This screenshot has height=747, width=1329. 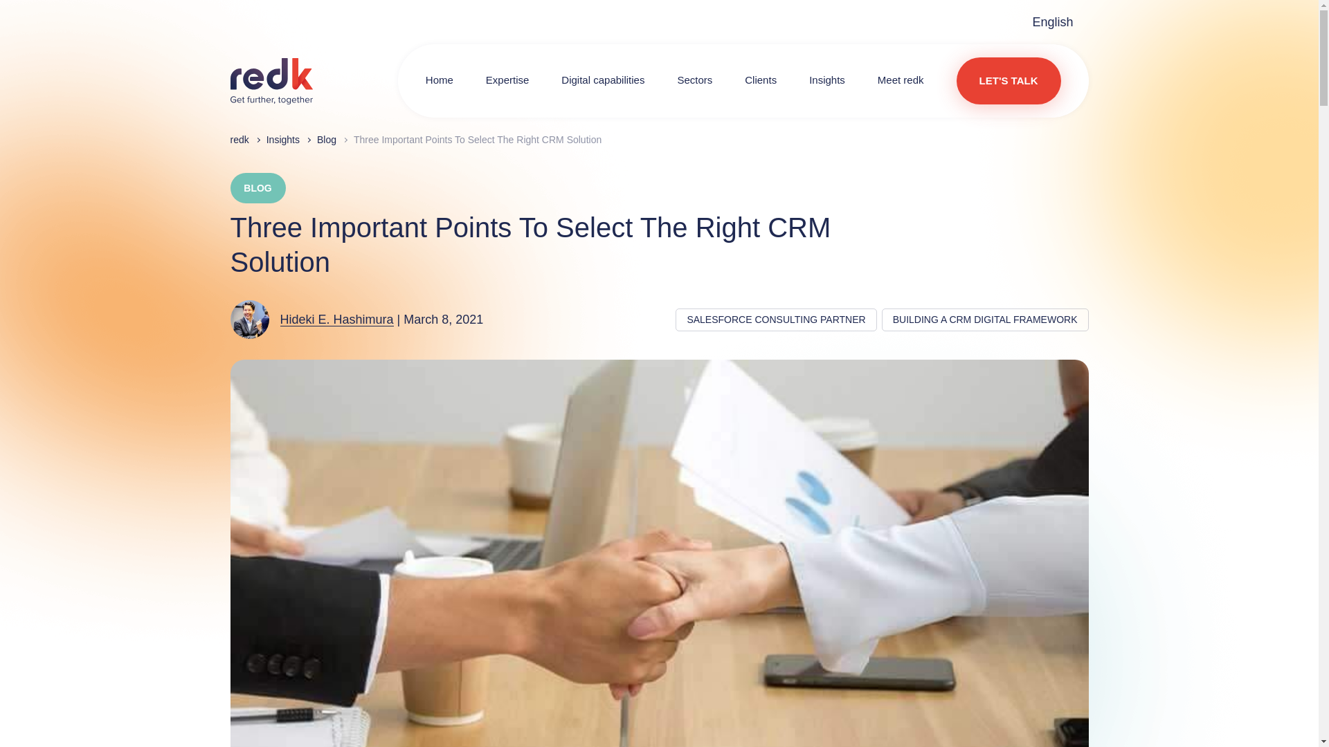 What do you see at coordinates (255, 320) in the screenshot?
I see `Hideki E. Hashimura` at bounding box center [255, 320].